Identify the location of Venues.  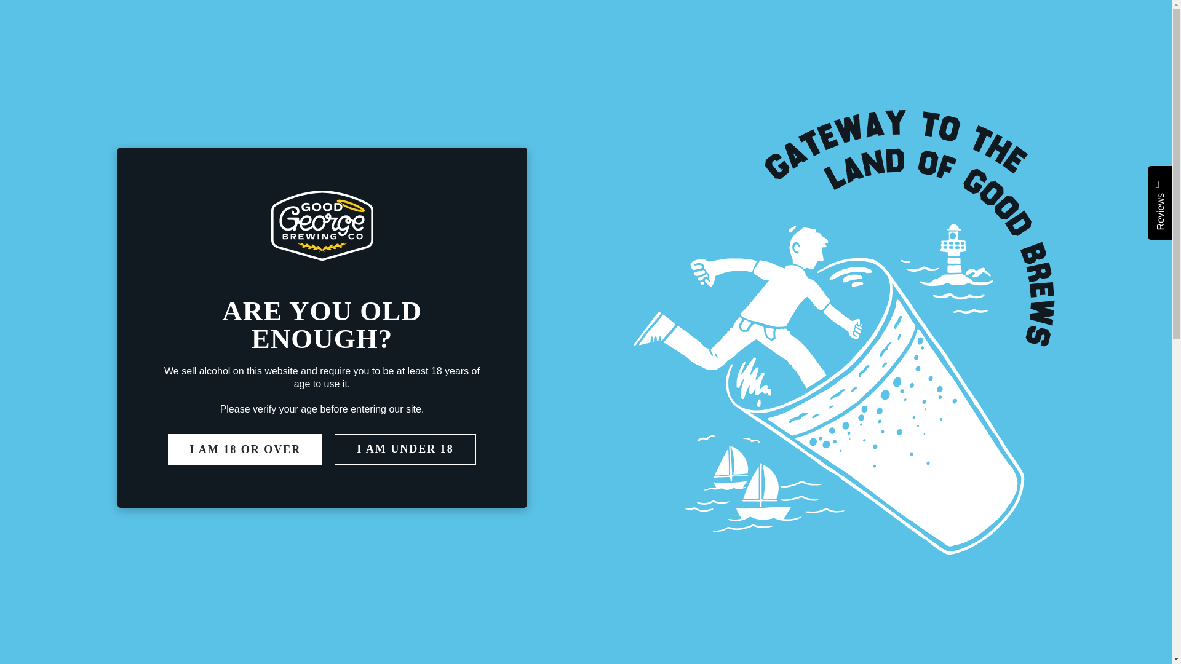
(131, 167).